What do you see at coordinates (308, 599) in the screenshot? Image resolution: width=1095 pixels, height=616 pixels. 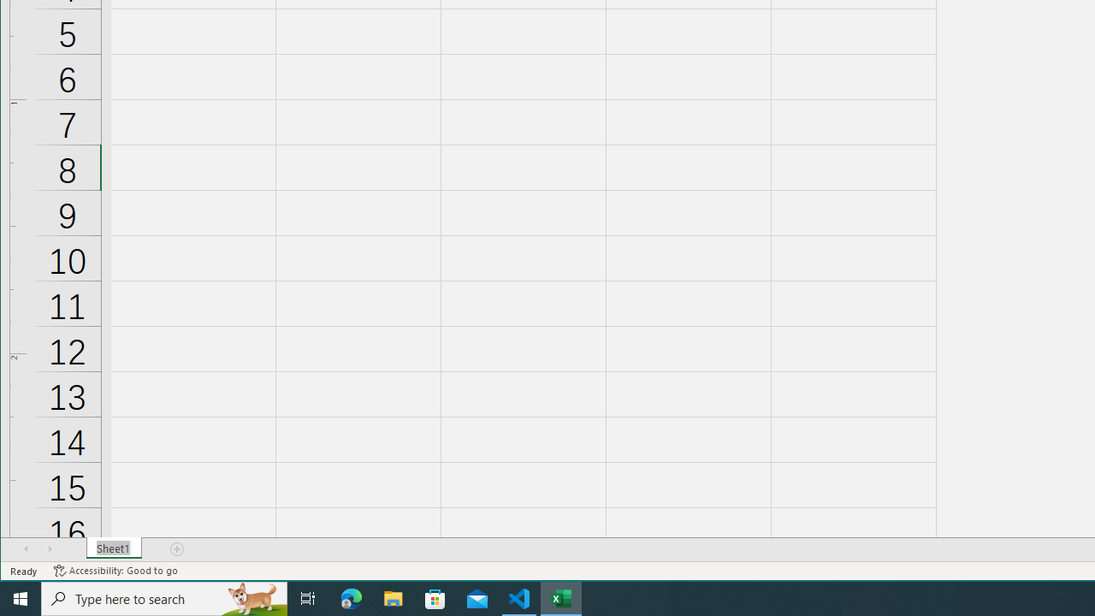 I see `Task View` at bounding box center [308, 599].